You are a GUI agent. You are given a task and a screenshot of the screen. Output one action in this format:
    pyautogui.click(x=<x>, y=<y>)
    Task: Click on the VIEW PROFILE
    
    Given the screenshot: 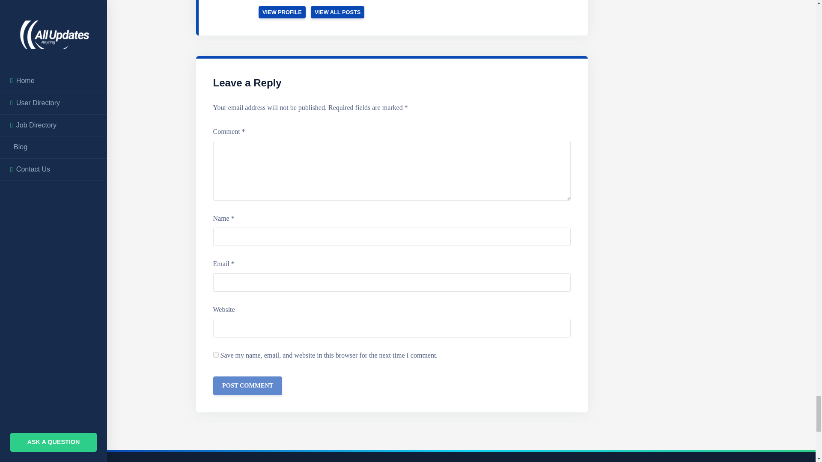 What is the action you would take?
    pyautogui.click(x=282, y=12)
    